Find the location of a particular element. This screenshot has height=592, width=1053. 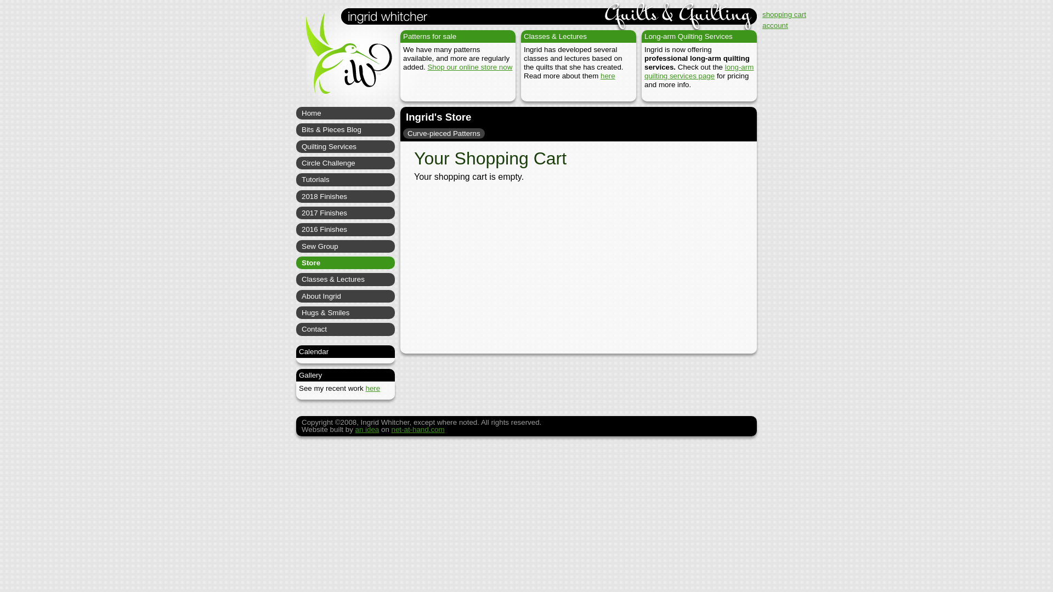

Shop our online store now is located at coordinates (469, 67).